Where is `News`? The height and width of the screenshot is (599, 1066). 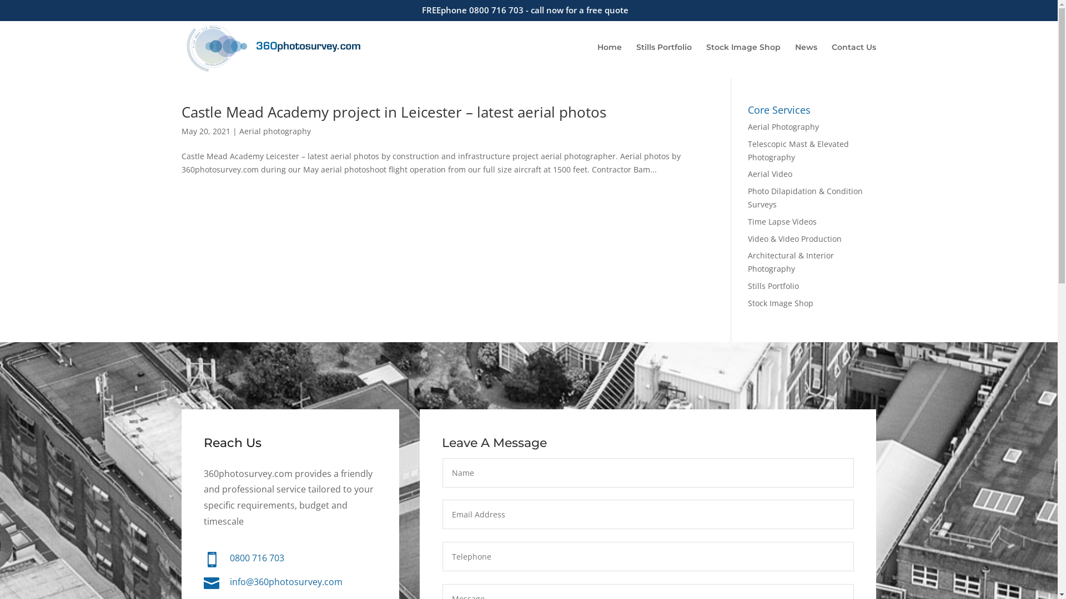
News is located at coordinates (806, 58).